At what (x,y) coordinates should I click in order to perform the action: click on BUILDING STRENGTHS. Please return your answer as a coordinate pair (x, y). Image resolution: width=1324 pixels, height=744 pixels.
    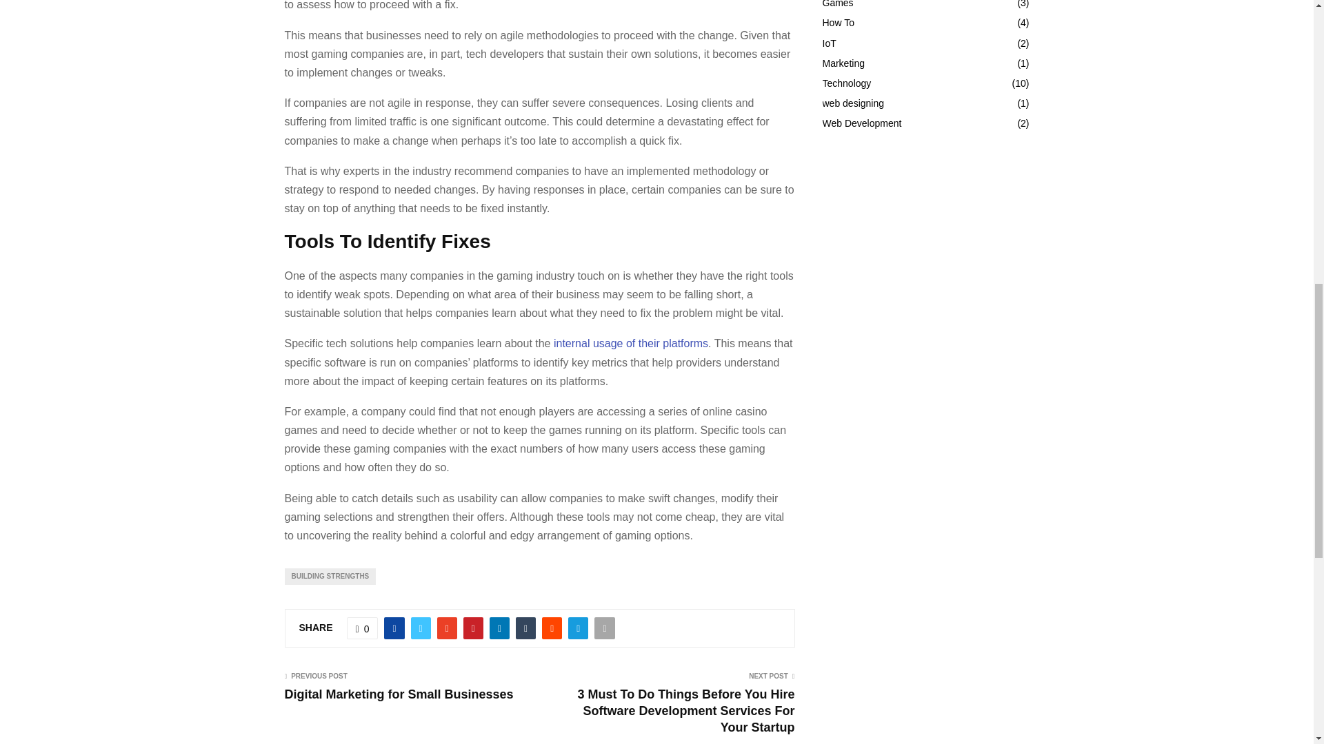
    Looking at the image, I should click on (330, 576).